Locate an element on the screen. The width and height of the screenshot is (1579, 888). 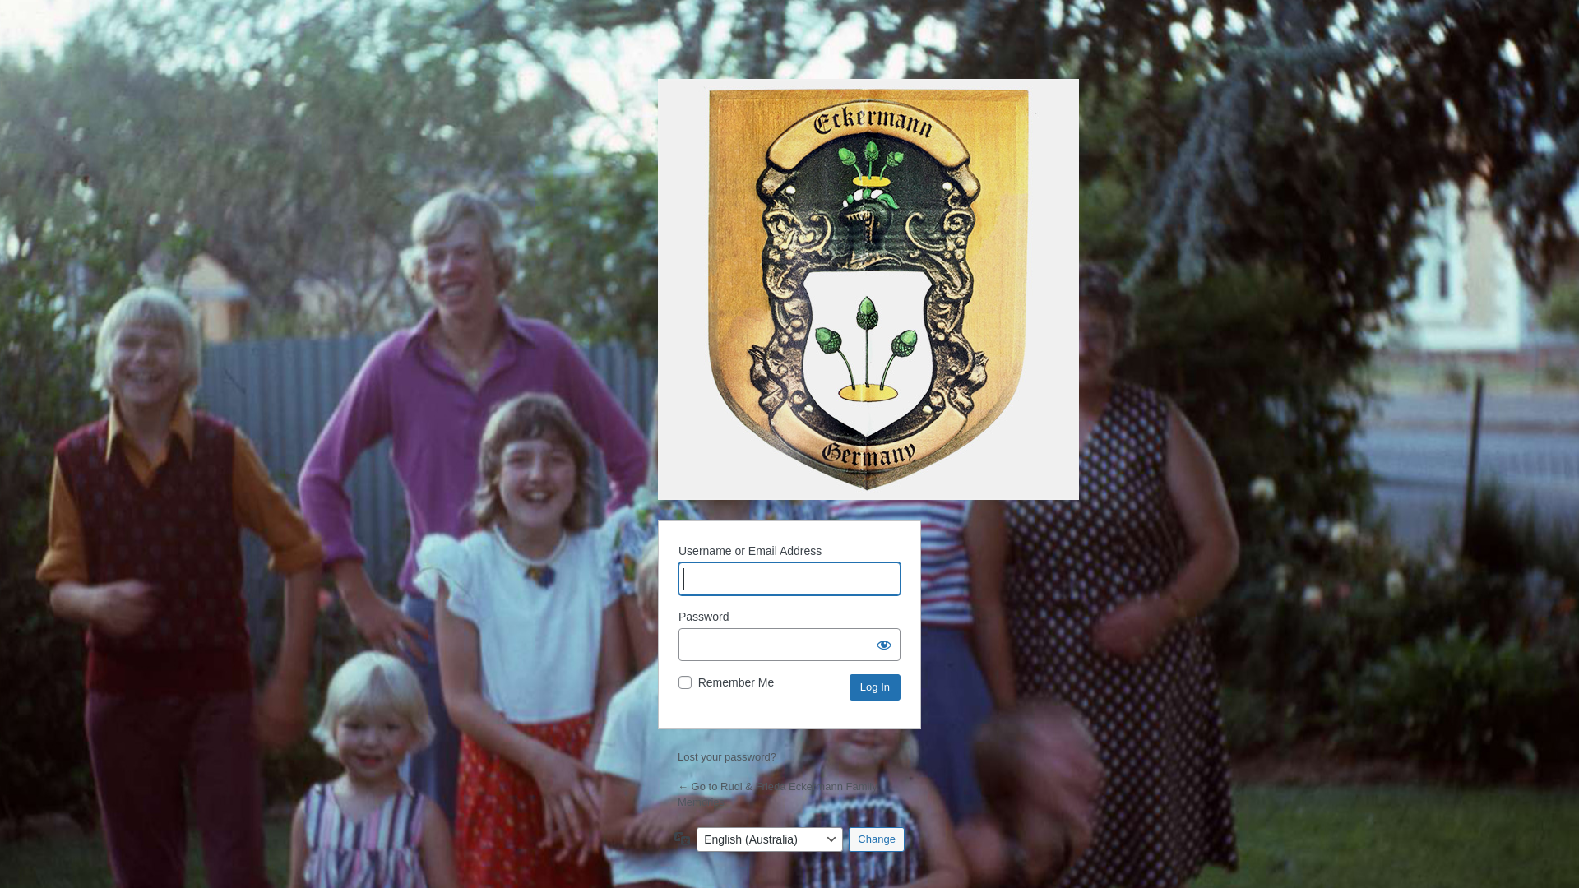
Change is located at coordinates (877, 839).